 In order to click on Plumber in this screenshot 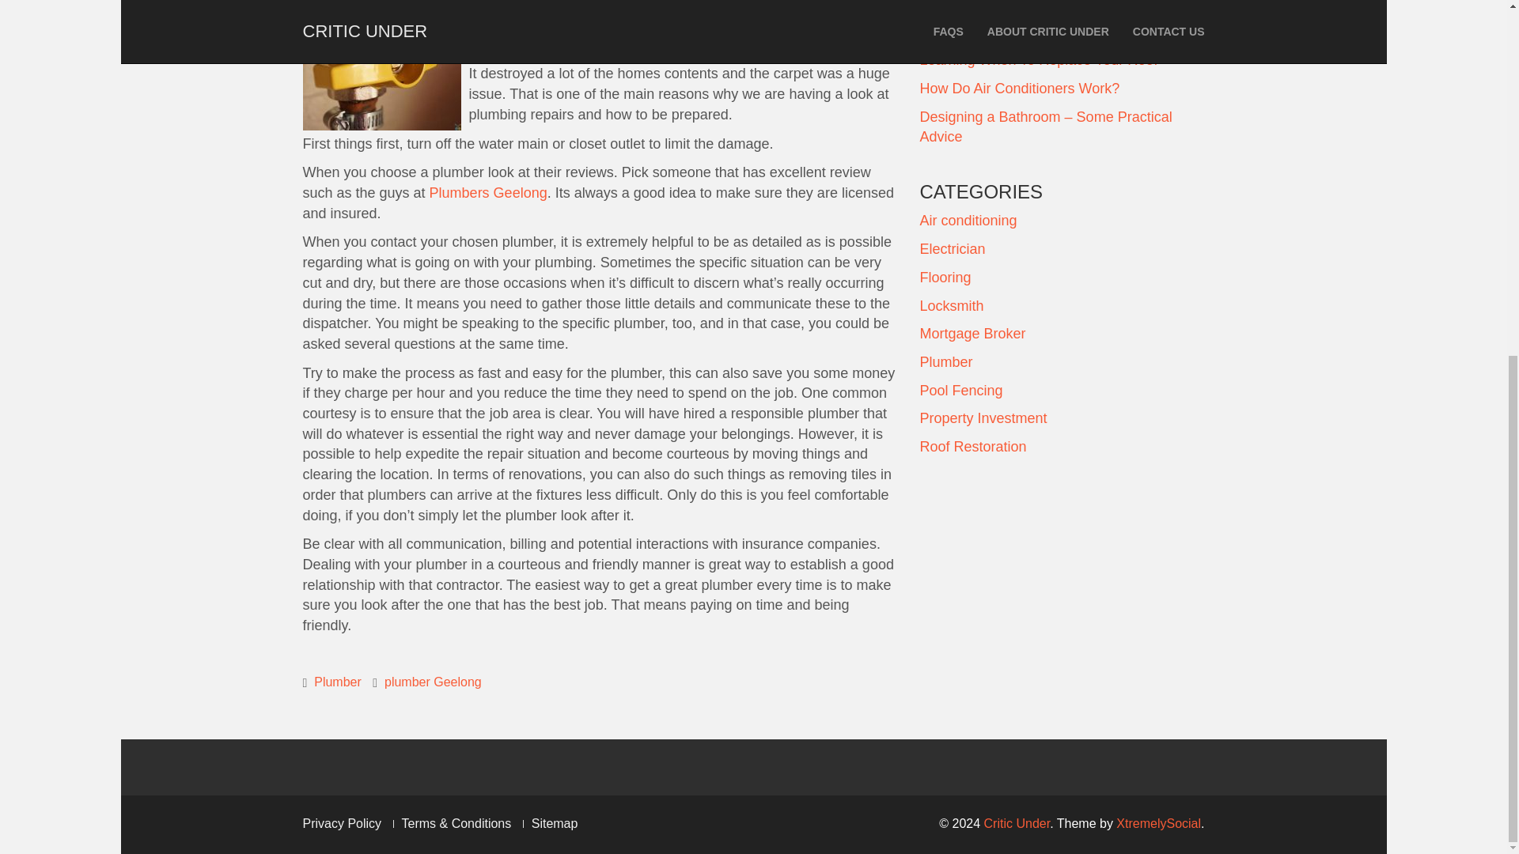, I will do `click(337, 682)`.